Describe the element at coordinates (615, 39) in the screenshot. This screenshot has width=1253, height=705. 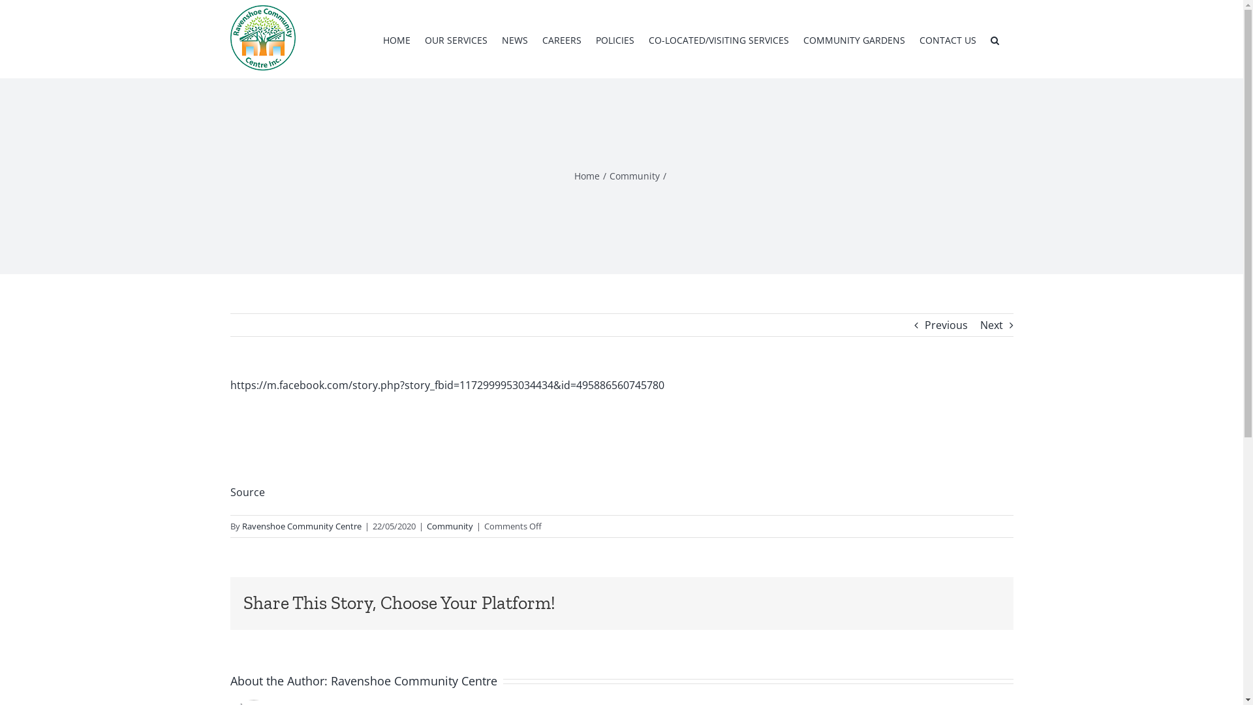
I see `POLICIES` at that location.